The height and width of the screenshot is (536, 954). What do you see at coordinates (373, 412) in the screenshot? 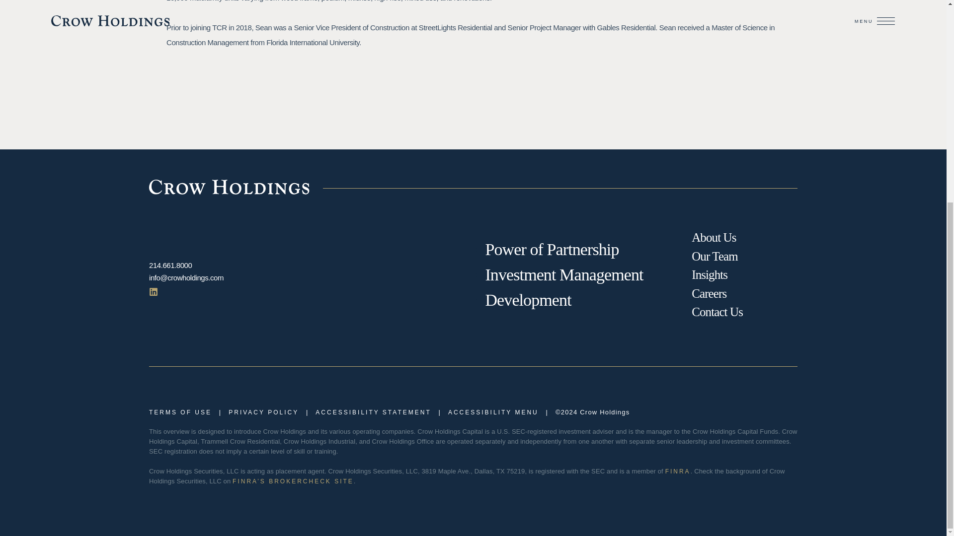
I see `ACCESSIBILITY STATEMENT` at bounding box center [373, 412].